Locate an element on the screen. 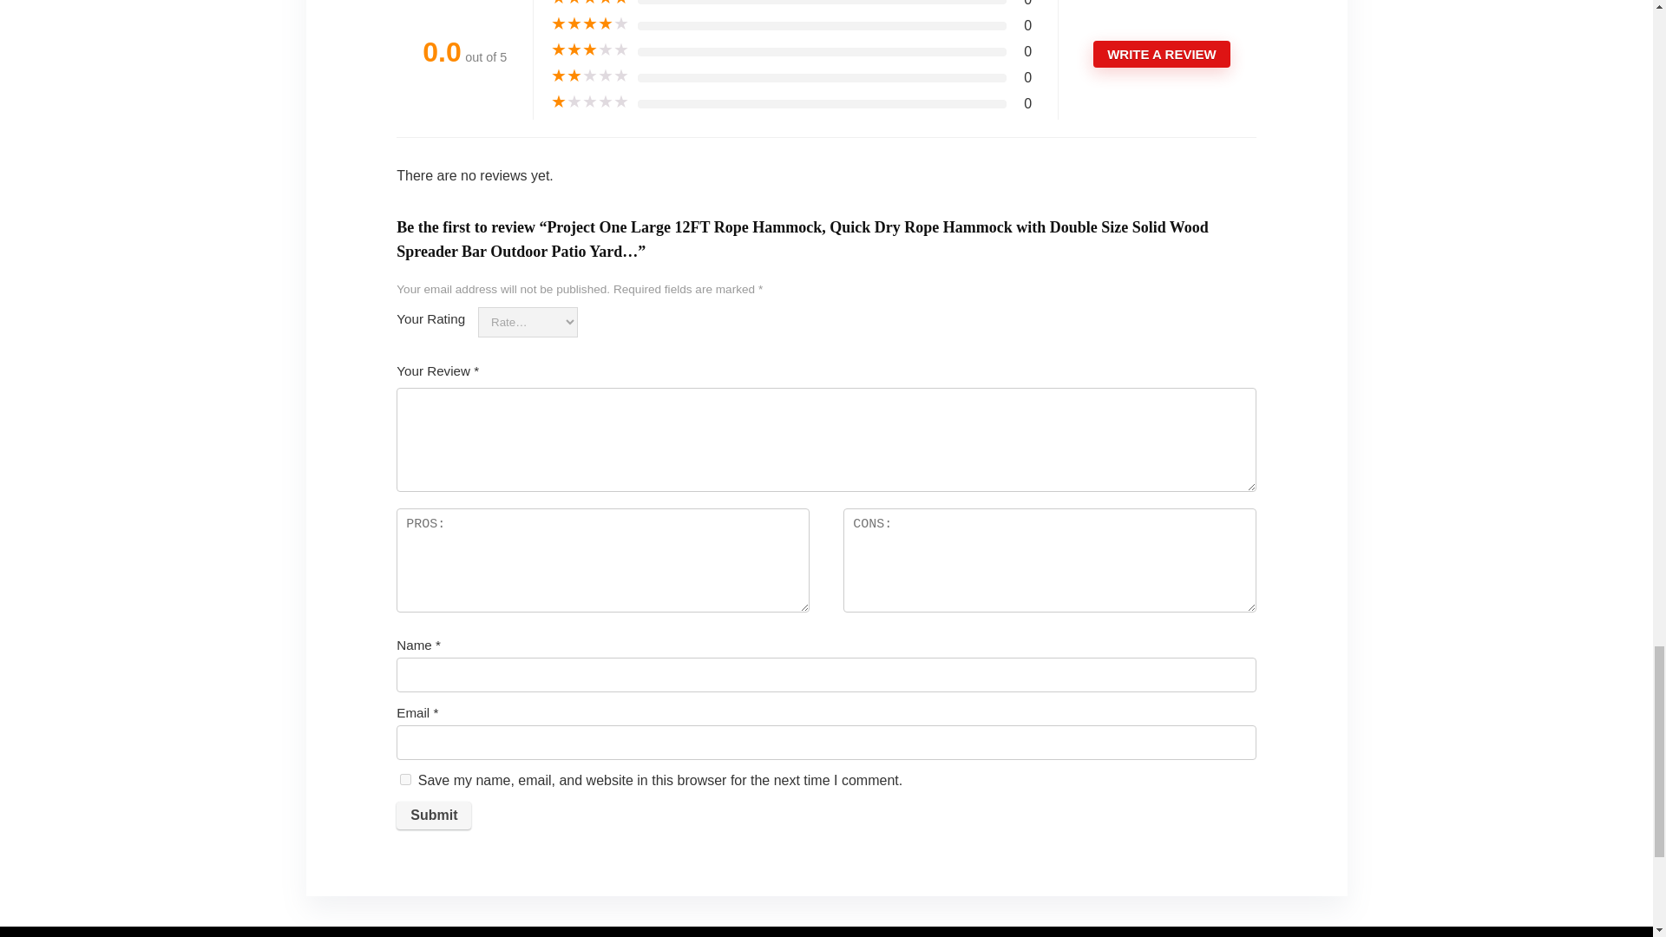  Rated 5 out of 5 is located at coordinates (590, 3).